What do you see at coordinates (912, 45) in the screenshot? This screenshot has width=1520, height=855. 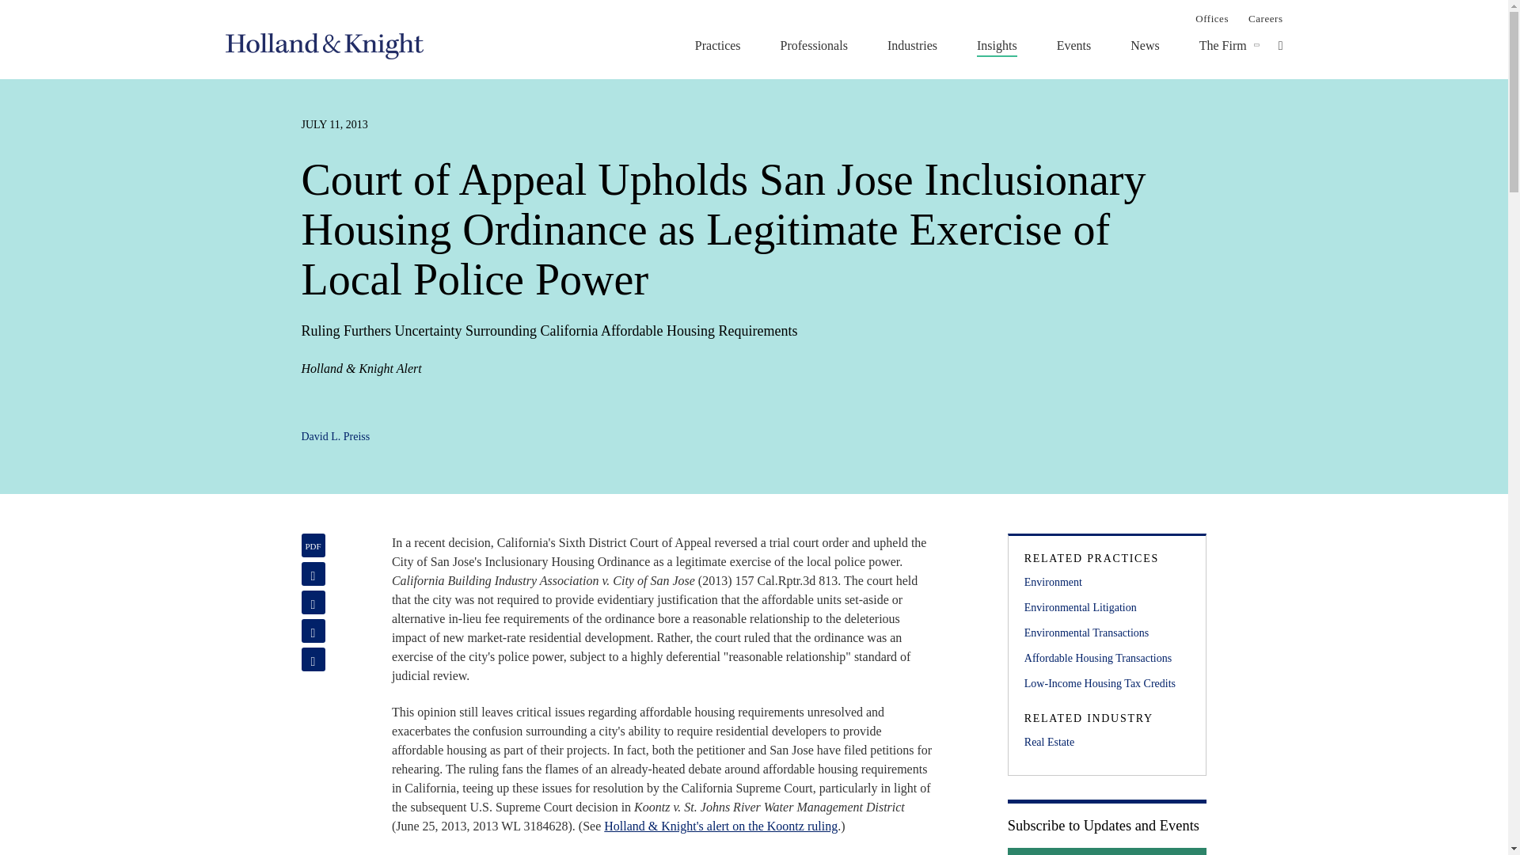 I see `Industries` at bounding box center [912, 45].